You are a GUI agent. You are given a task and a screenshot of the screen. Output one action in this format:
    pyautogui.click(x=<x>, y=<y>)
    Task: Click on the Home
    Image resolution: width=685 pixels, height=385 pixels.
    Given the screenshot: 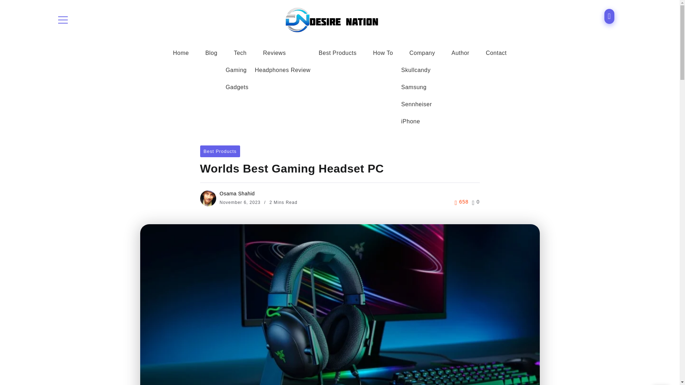 What is the action you would take?
    pyautogui.click(x=181, y=53)
    